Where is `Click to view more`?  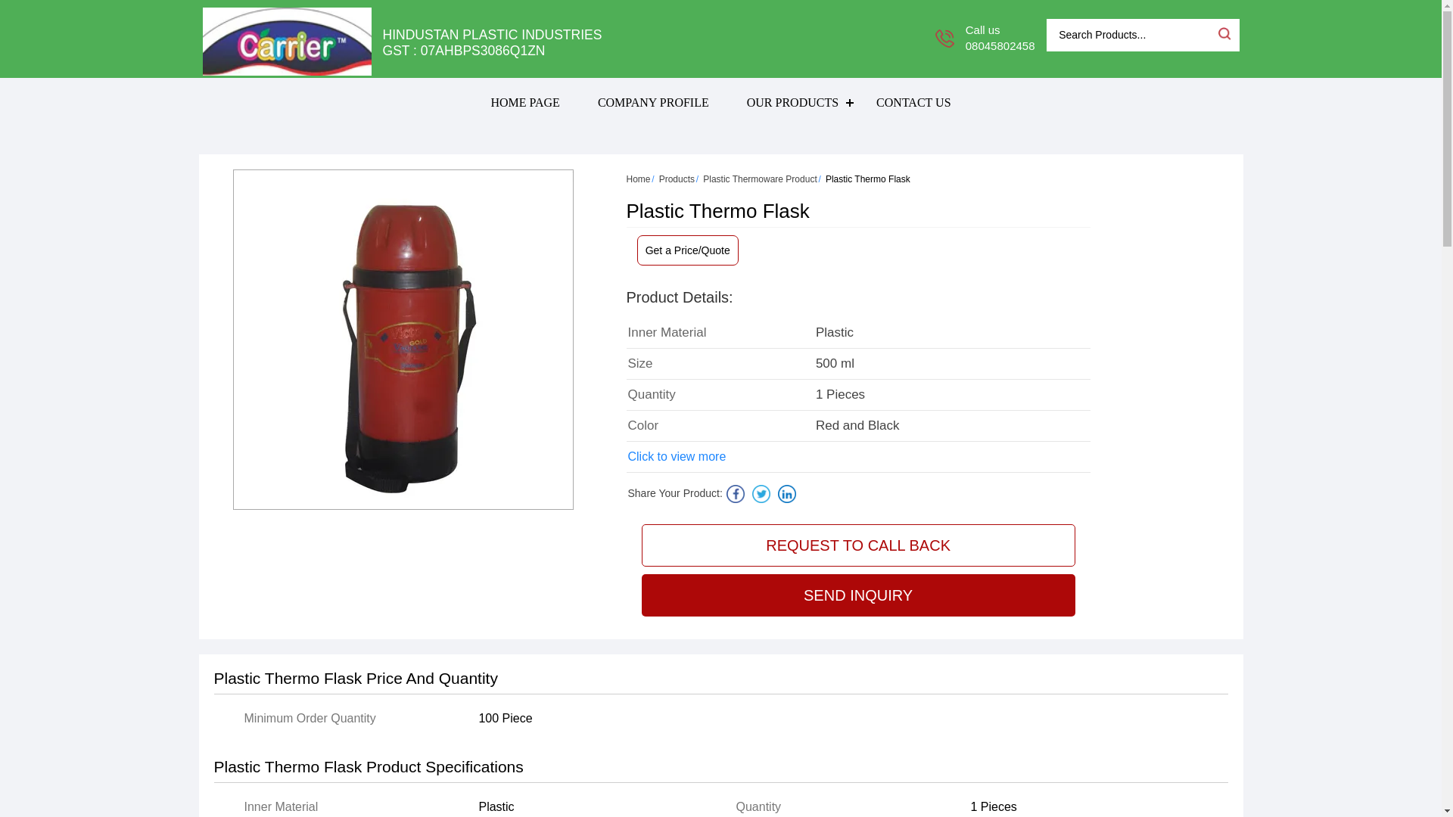
Click to view more is located at coordinates (677, 456).